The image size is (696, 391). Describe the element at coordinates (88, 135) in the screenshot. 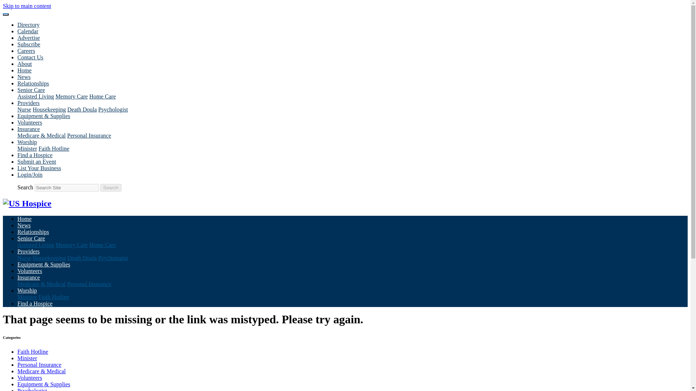

I see `Personal Insurance` at that location.